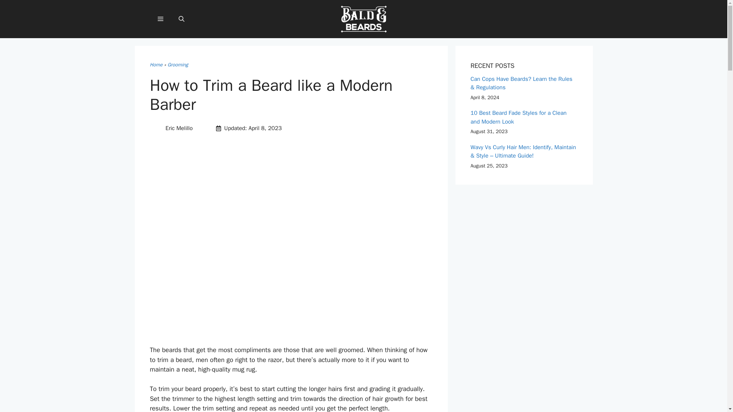 This screenshot has width=733, height=412. What do you see at coordinates (178, 64) in the screenshot?
I see `Grooming` at bounding box center [178, 64].